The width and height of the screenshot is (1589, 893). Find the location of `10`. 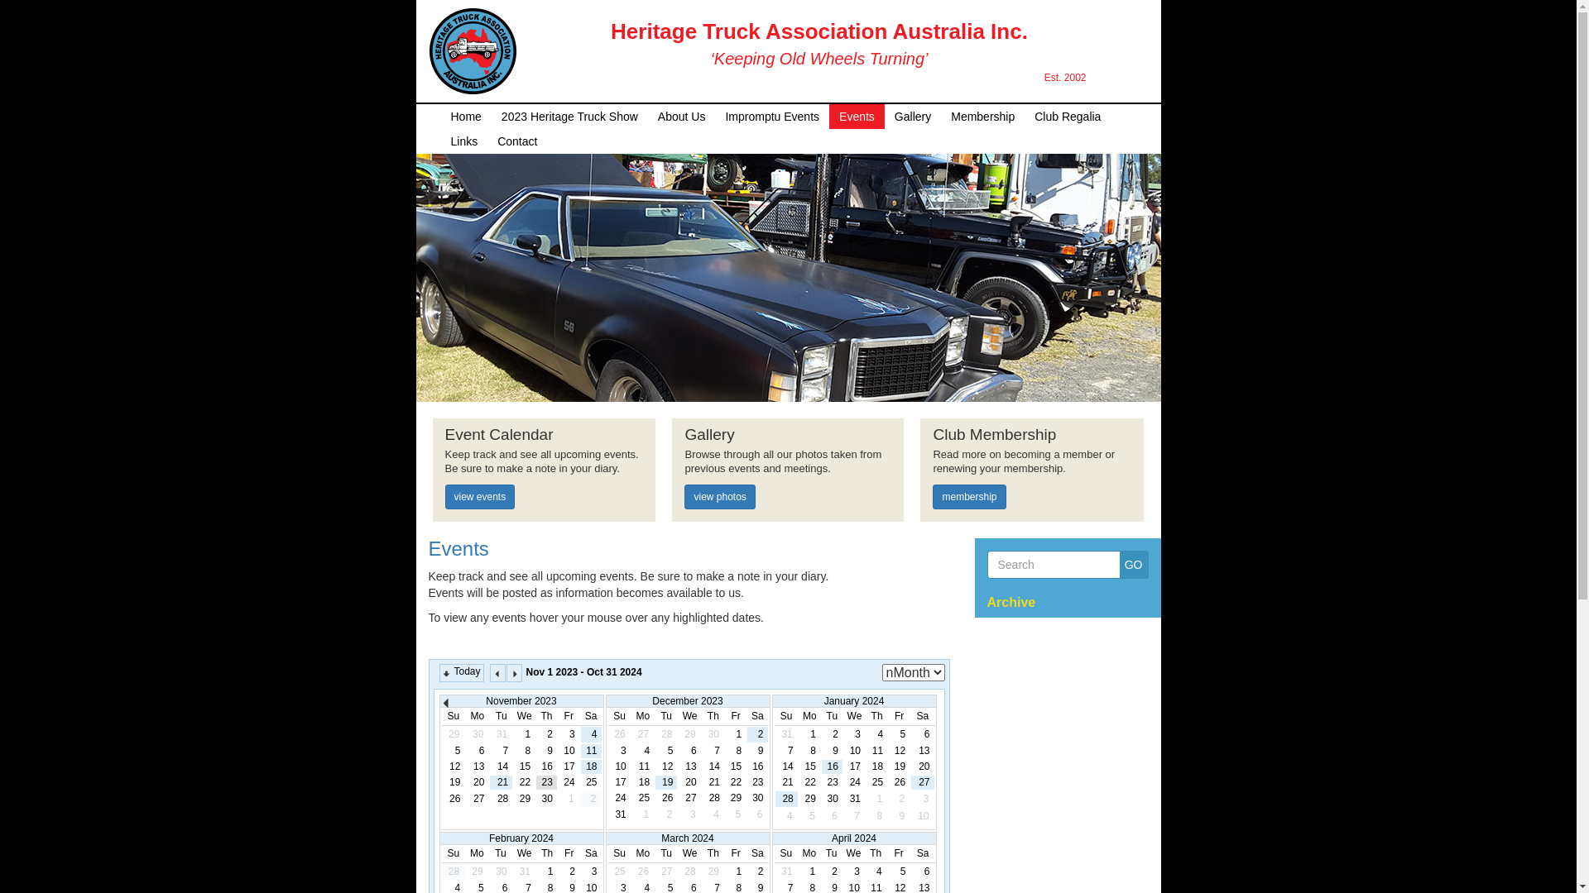

10 is located at coordinates (619, 767).